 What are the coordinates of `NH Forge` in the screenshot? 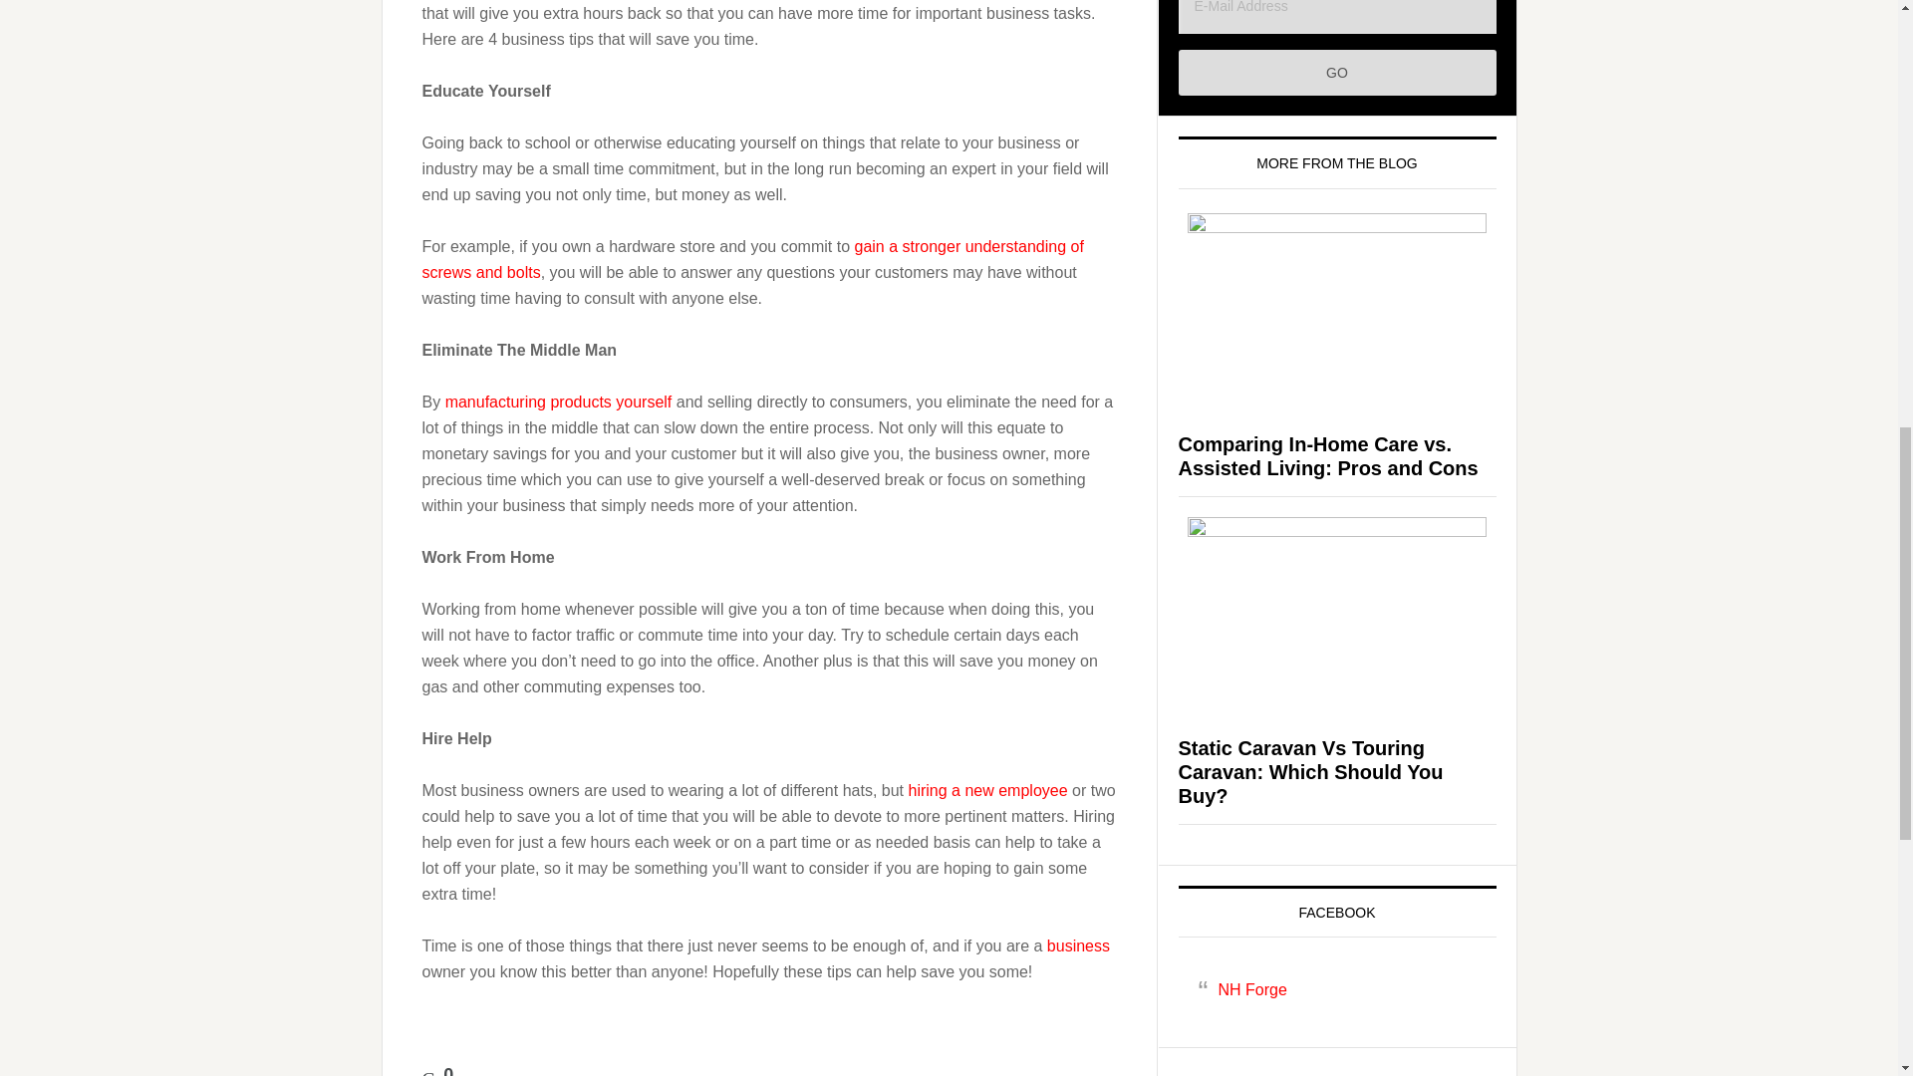 It's located at (1251, 989).